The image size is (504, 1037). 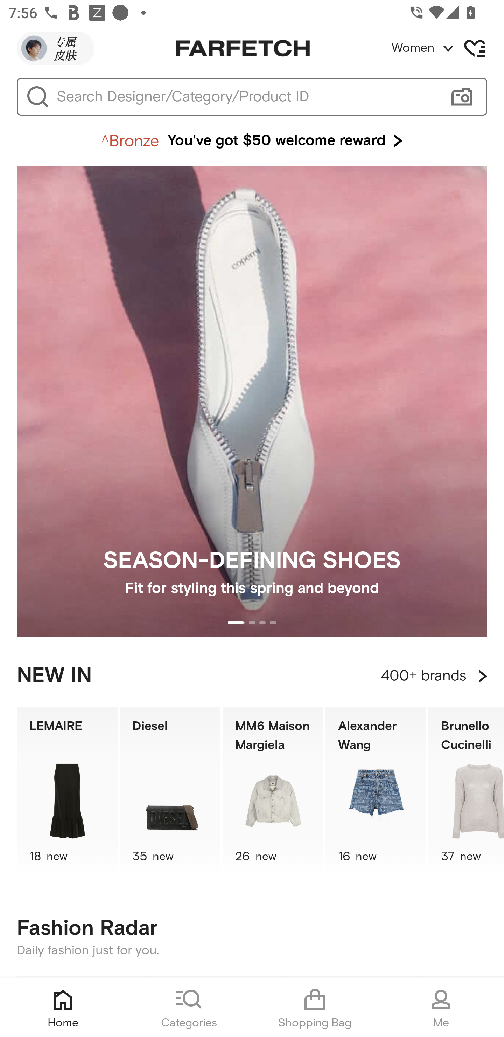 What do you see at coordinates (441, 1008) in the screenshot?
I see `Me` at bounding box center [441, 1008].